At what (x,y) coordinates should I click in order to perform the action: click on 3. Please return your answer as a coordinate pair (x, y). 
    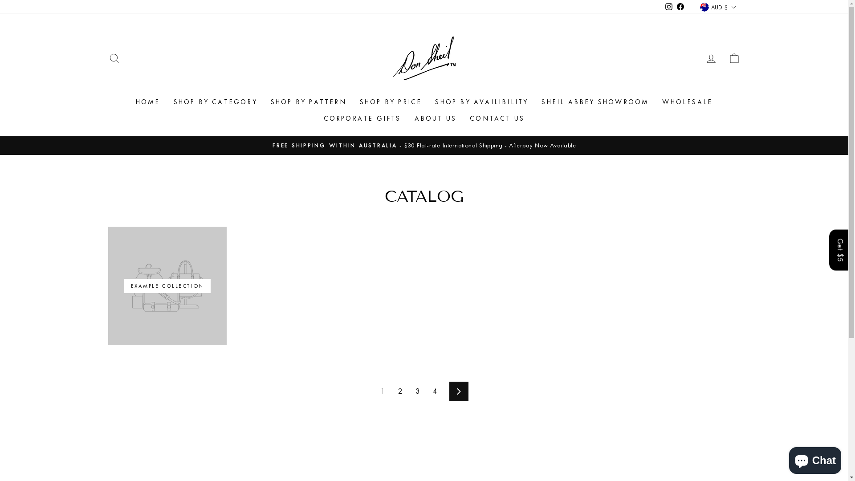
    Looking at the image, I should click on (418, 391).